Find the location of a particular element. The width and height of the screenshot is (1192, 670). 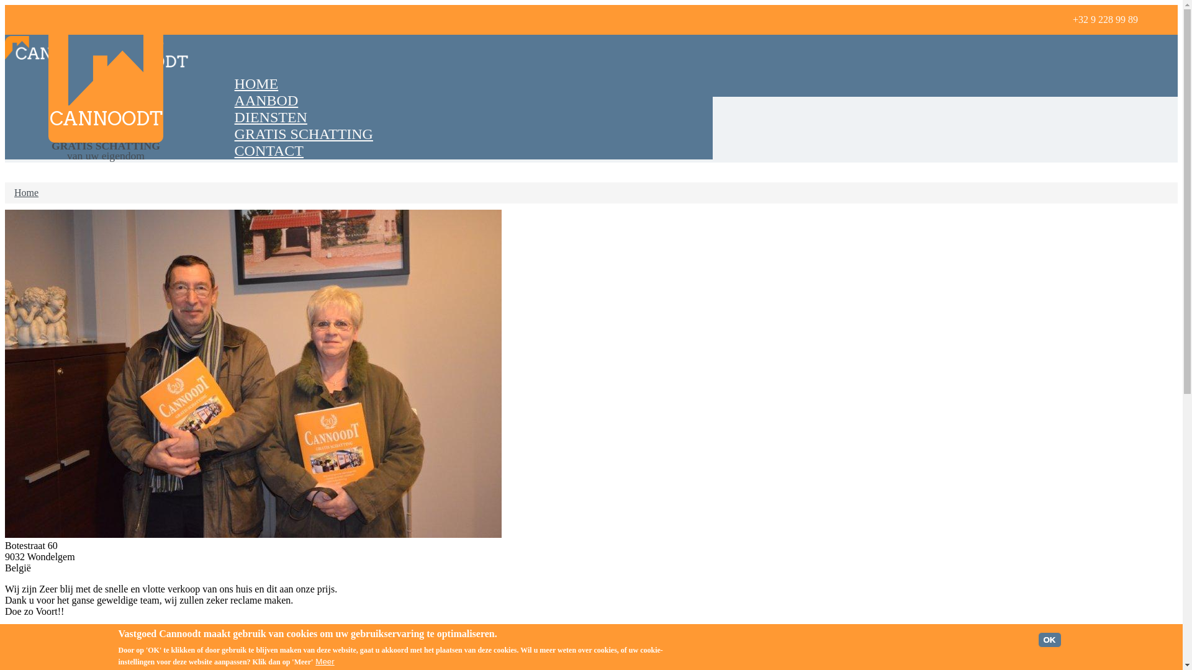

Home is located at coordinates (26, 192).